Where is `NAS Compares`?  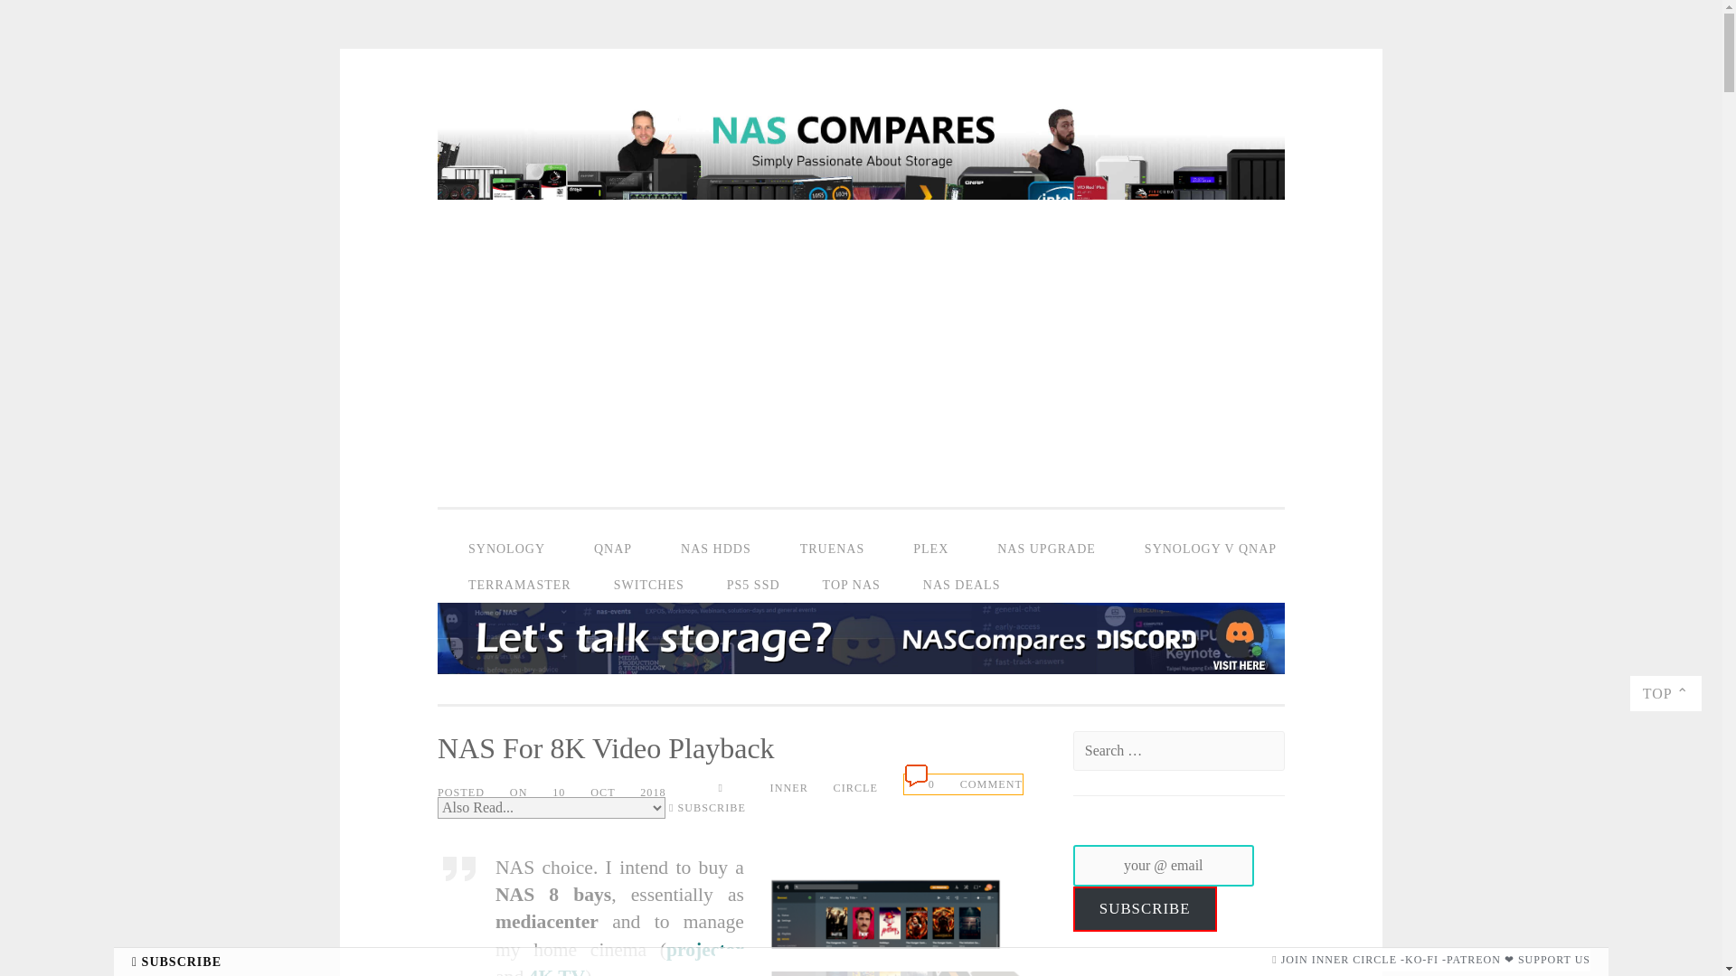 NAS Compares is located at coordinates (861, 204).